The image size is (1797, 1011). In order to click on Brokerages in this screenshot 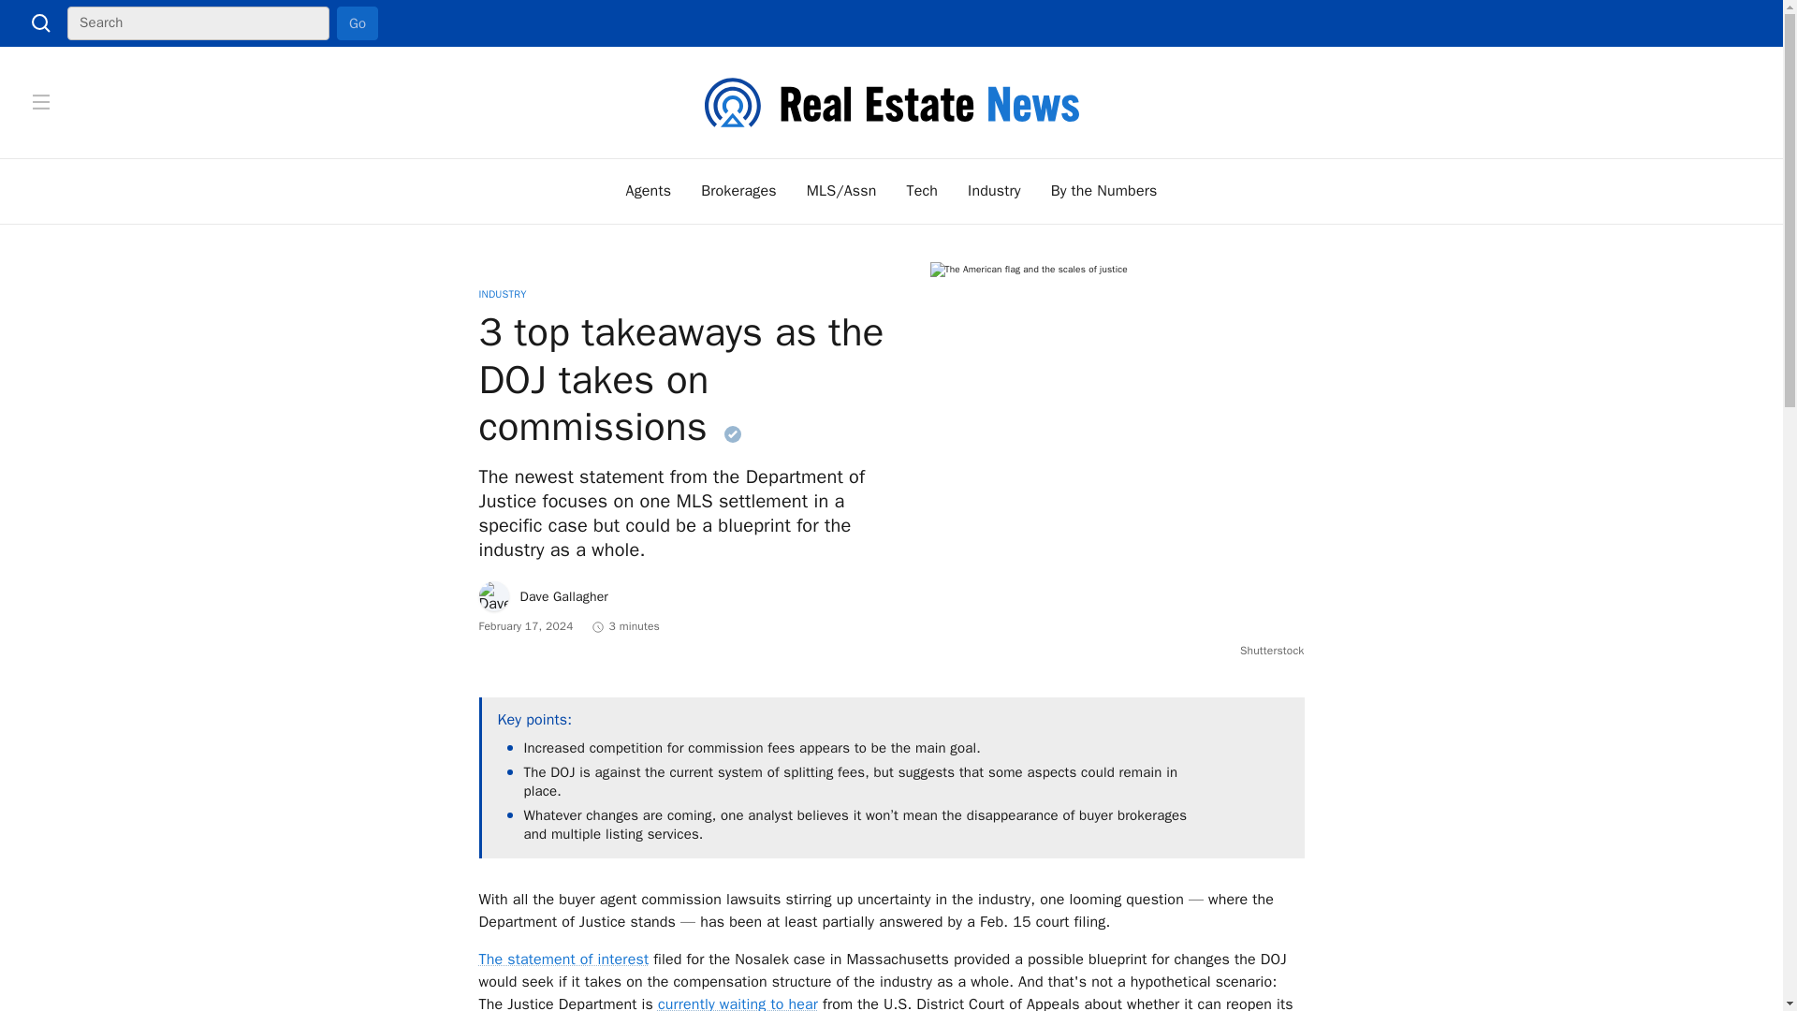, I will do `click(738, 191)`.